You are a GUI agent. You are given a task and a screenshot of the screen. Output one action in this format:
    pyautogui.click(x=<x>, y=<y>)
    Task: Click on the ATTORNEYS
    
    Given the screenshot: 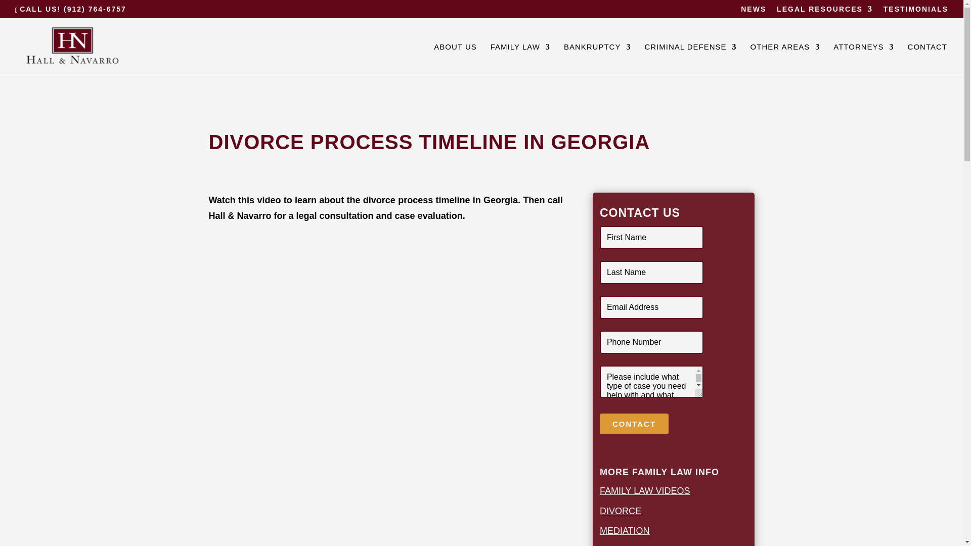 What is the action you would take?
    pyautogui.click(x=863, y=60)
    